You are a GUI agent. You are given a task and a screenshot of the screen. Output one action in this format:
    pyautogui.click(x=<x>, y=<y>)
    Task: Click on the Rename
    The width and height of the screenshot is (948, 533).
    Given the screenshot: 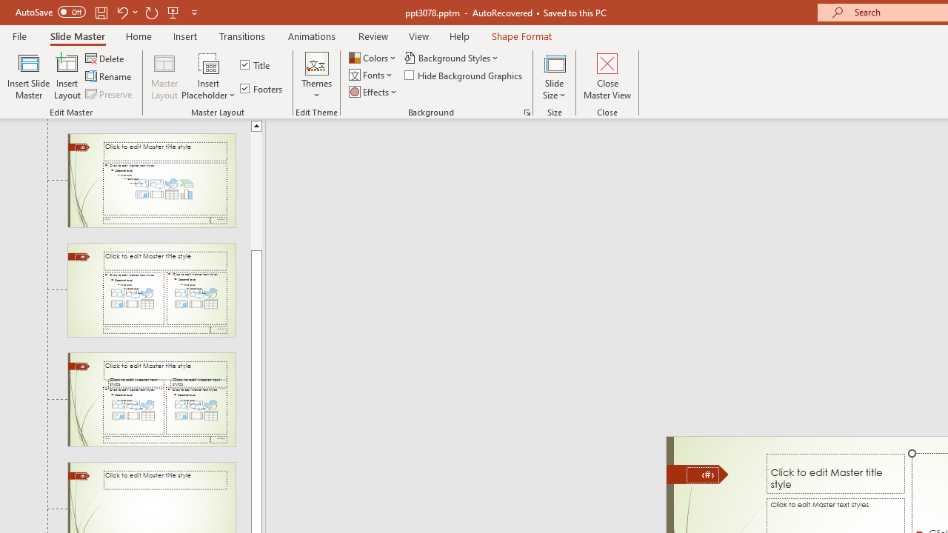 What is the action you would take?
    pyautogui.click(x=110, y=77)
    